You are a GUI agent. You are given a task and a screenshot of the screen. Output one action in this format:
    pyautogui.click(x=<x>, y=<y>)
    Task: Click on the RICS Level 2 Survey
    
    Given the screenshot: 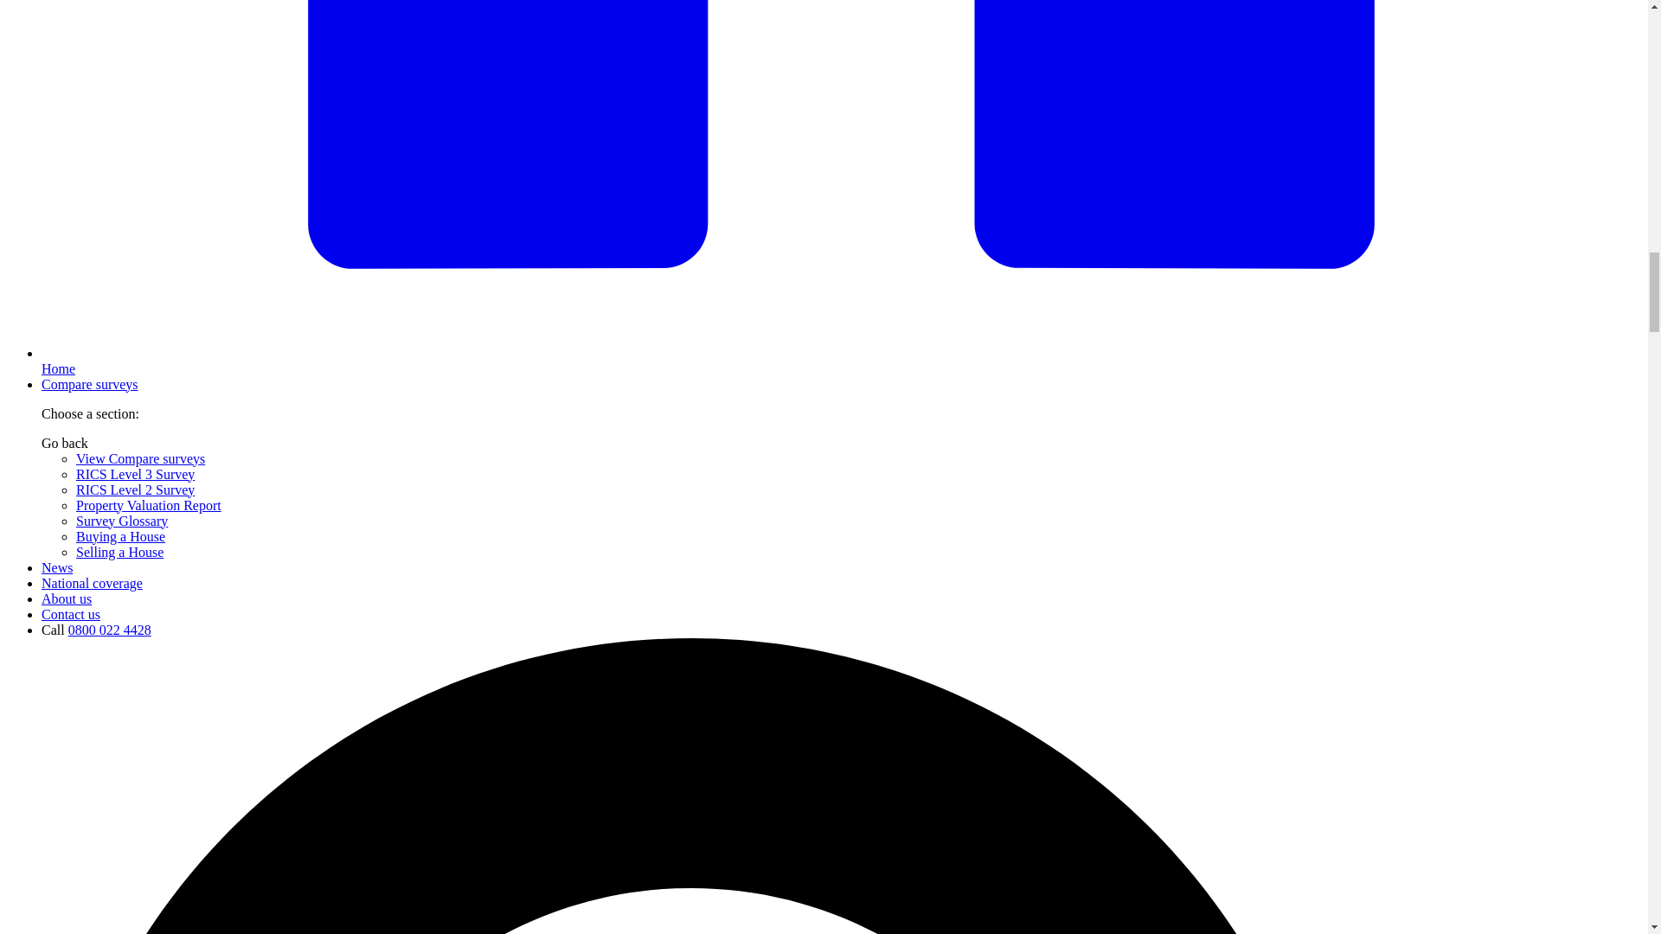 What is the action you would take?
    pyautogui.click(x=135, y=489)
    